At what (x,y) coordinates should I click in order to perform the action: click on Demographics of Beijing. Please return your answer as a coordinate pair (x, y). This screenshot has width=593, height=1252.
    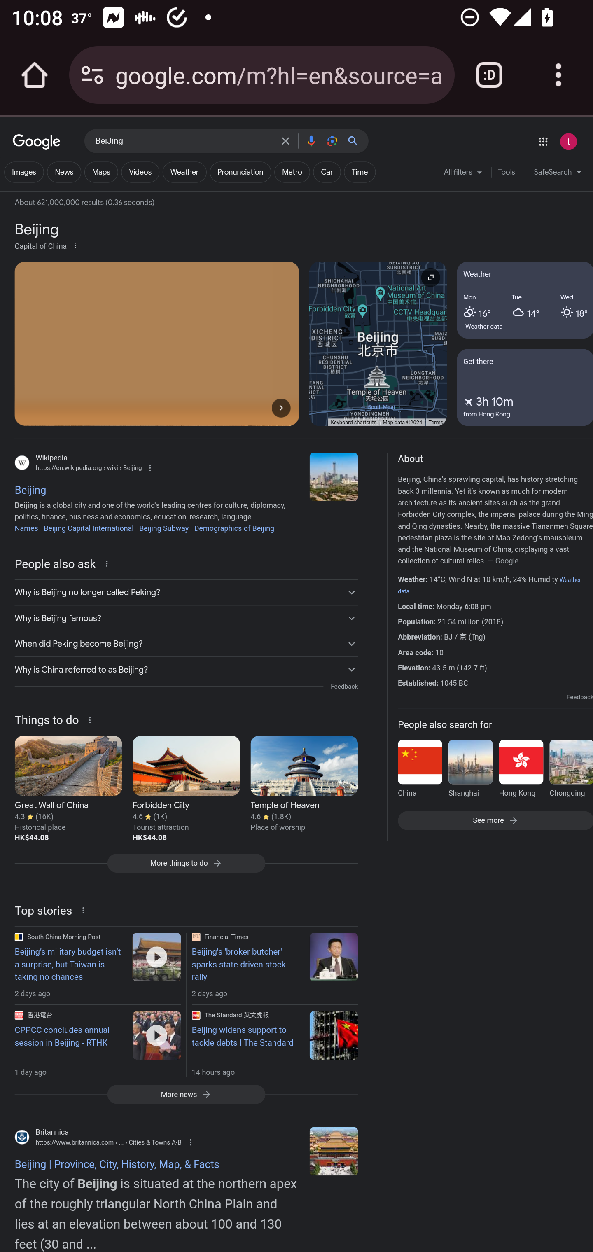
    Looking at the image, I should click on (234, 528).